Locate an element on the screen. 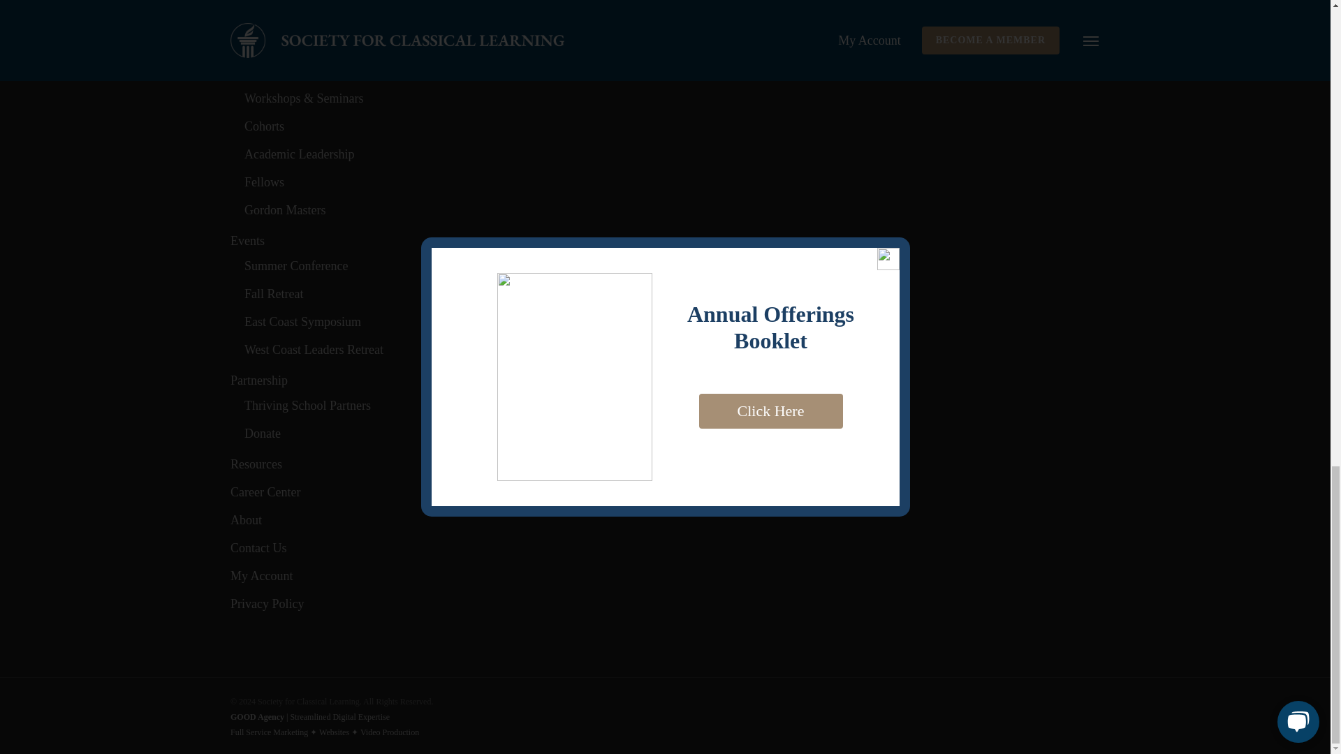 This screenshot has width=1341, height=754. West Coast Leaders Retreat is located at coordinates (376, 349).